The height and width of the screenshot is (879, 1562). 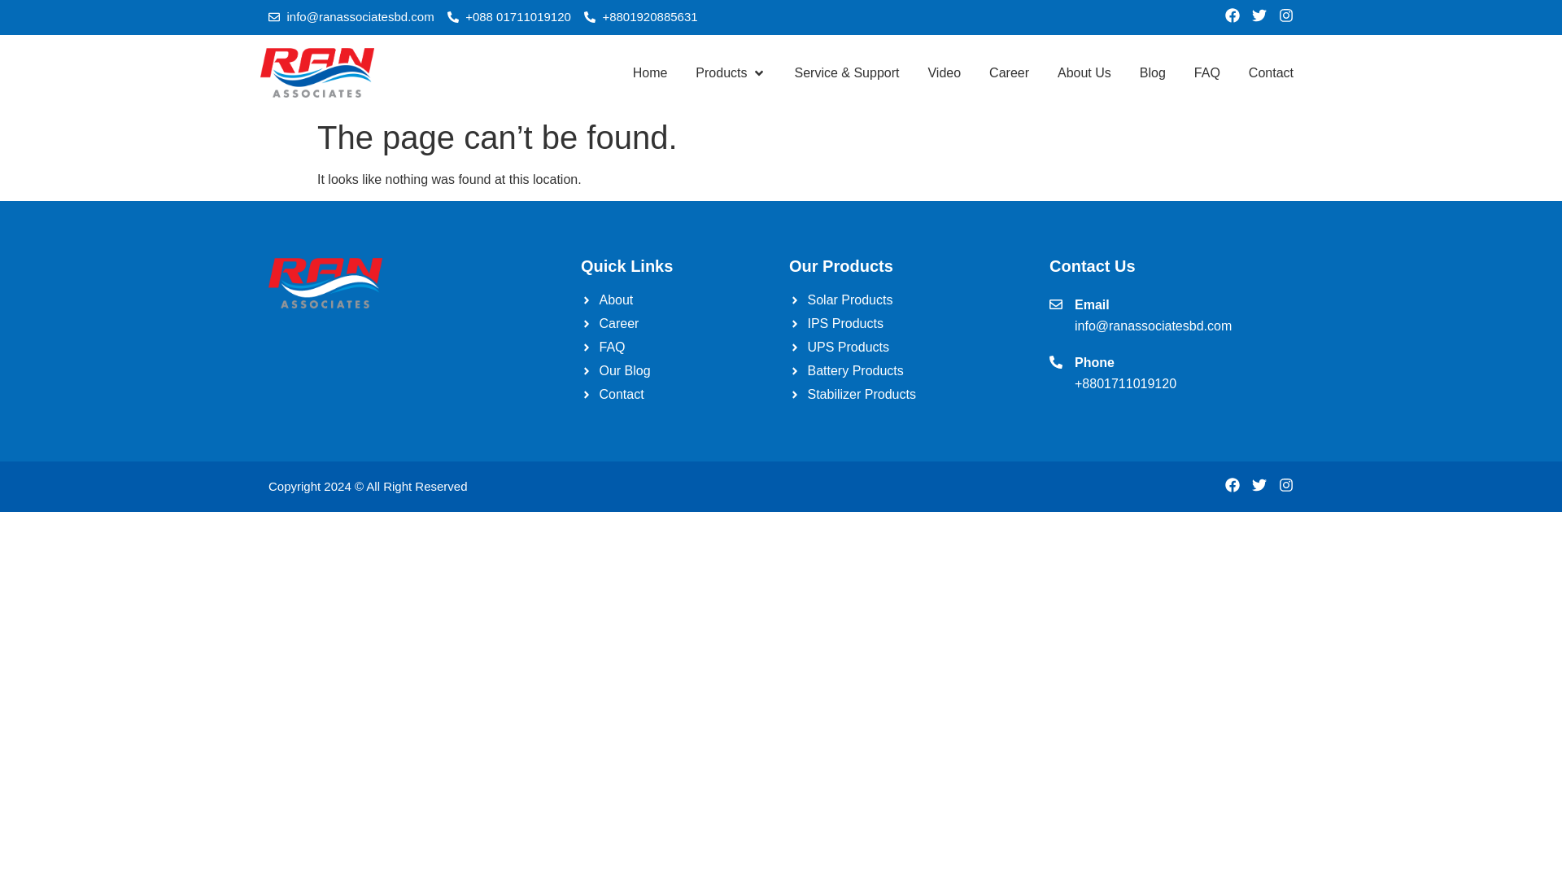 What do you see at coordinates (910, 394) in the screenshot?
I see `Stabilizer Products` at bounding box center [910, 394].